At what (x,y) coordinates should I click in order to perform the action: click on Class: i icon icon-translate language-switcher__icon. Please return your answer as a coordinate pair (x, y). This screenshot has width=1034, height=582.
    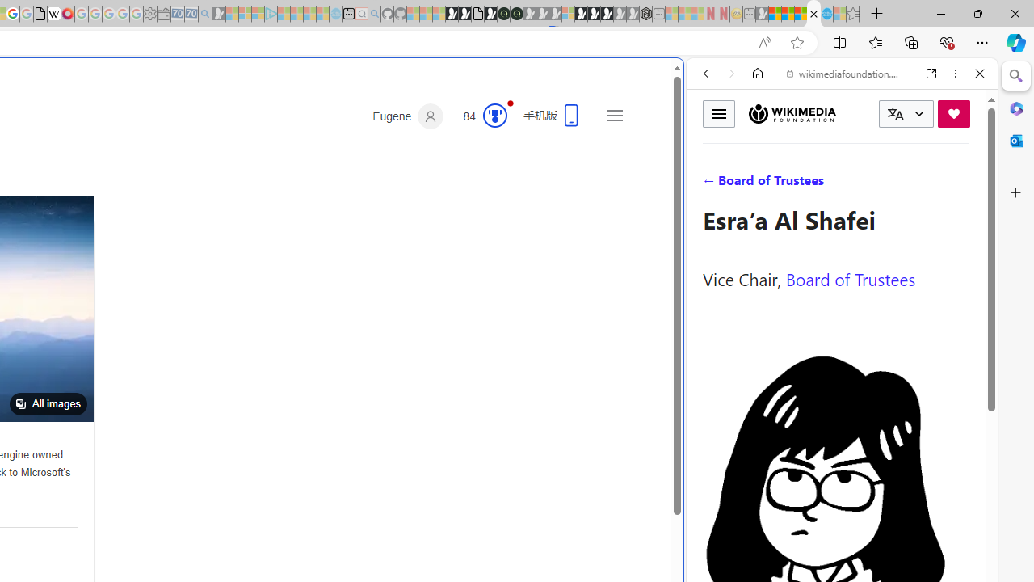
    Looking at the image, I should click on (895, 114).